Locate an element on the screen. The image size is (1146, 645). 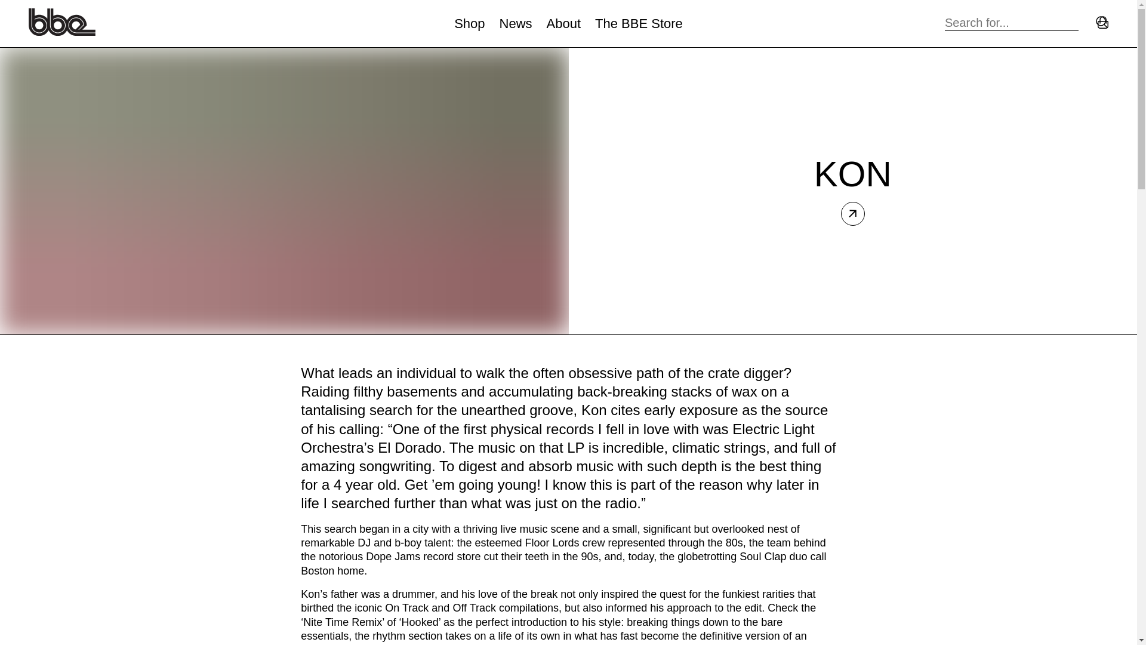
News is located at coordinates (516, 23).